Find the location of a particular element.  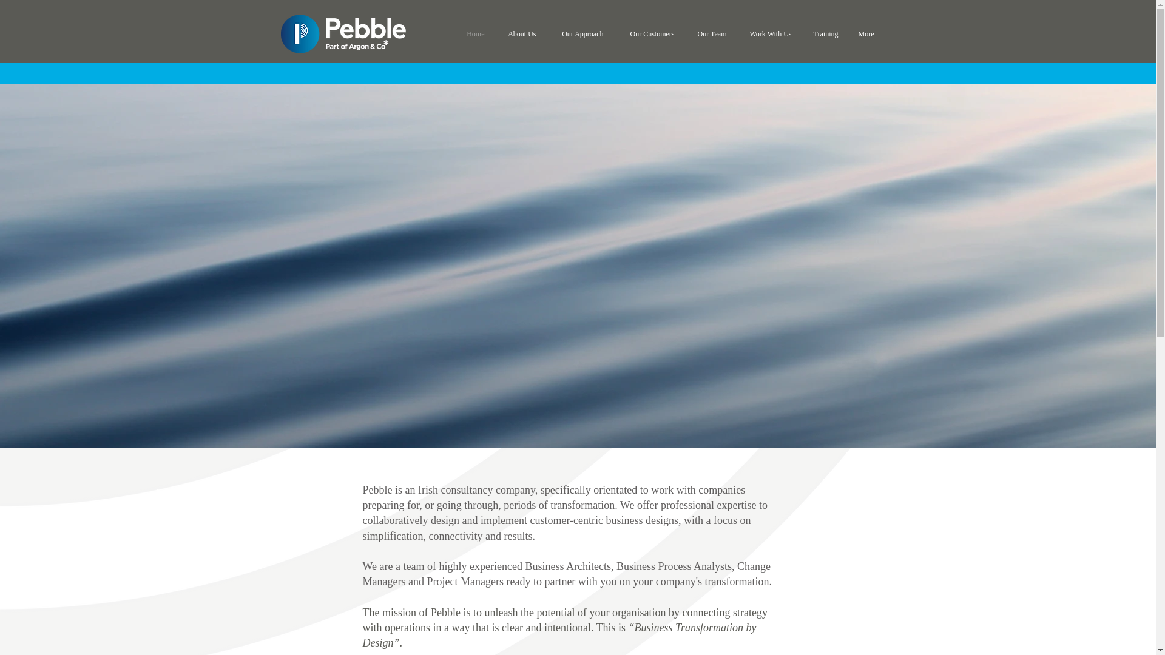

Training is located at coordinates (824, 34).